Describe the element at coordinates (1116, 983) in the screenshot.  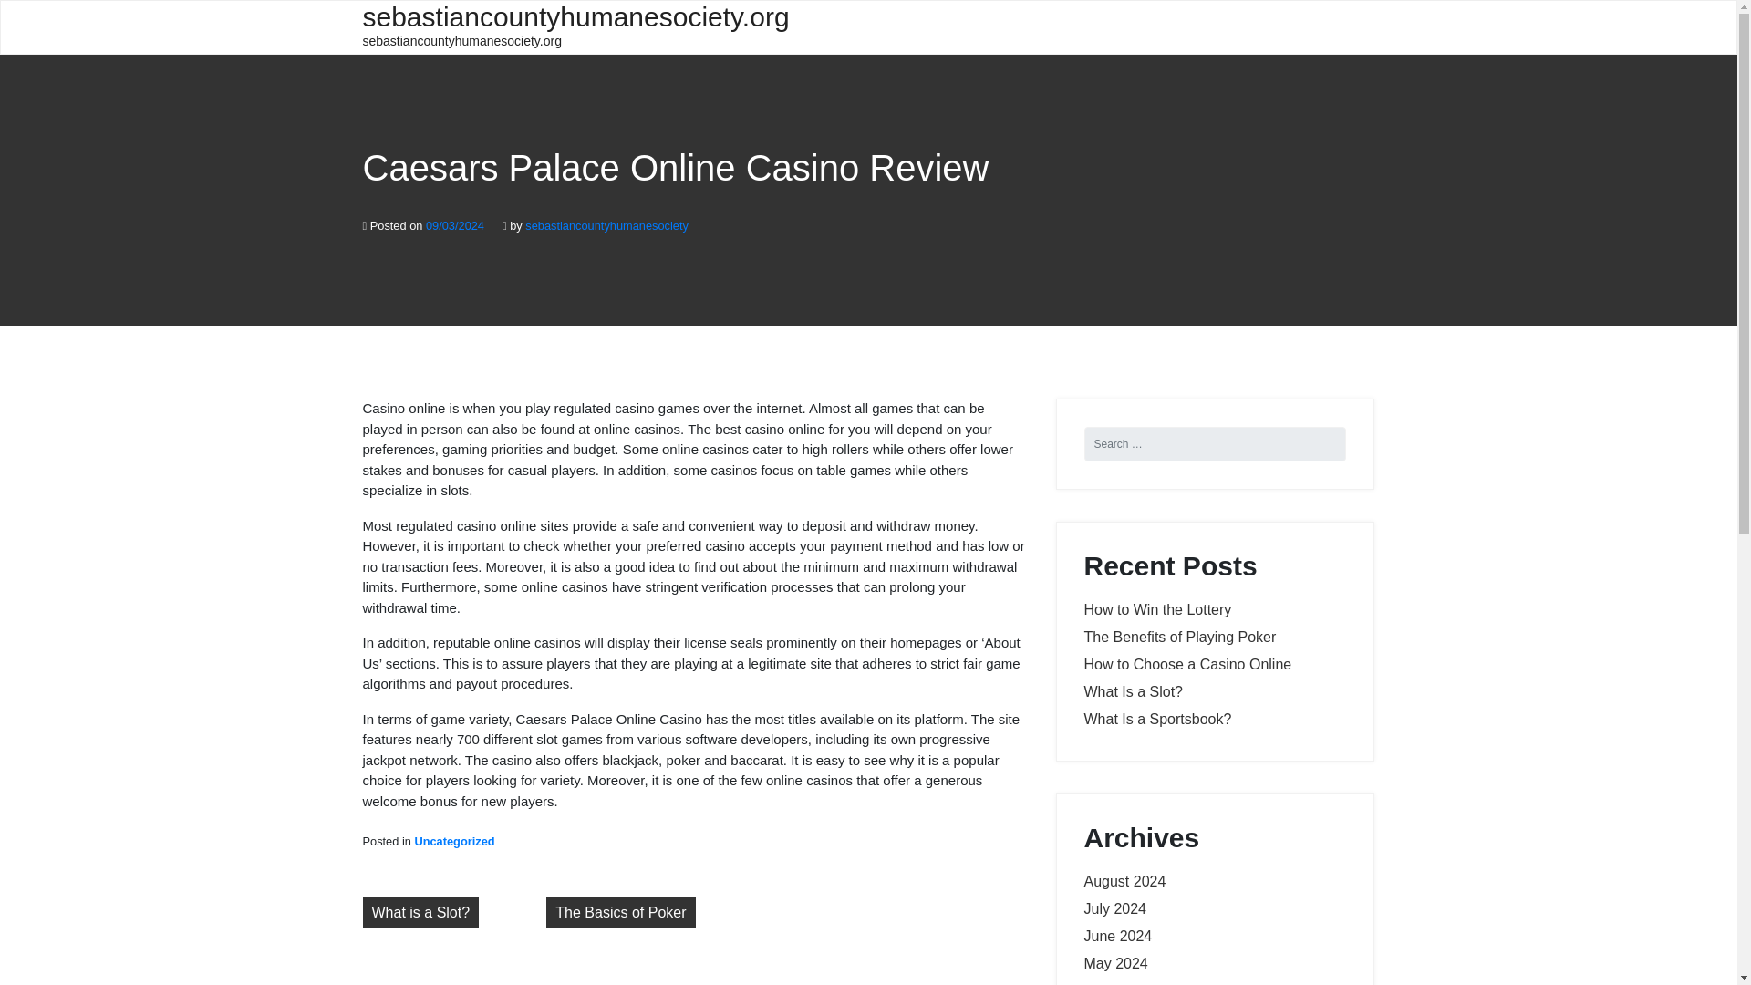
I see `April 2024` at that location.